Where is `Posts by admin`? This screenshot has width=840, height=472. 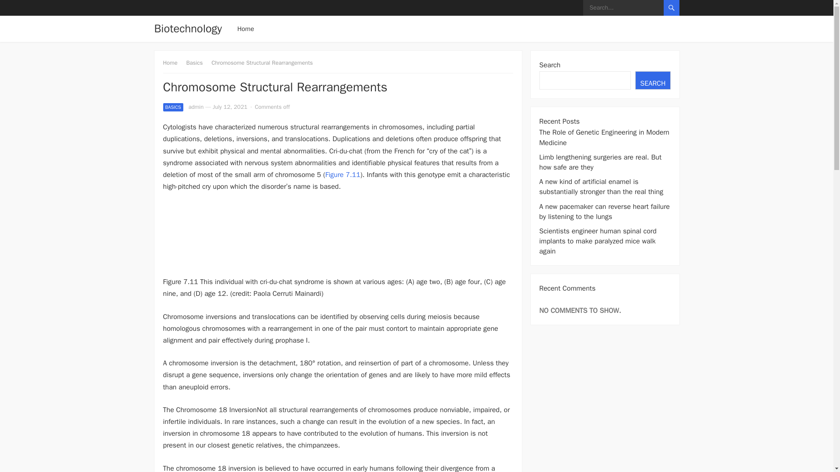 Posts by admin is located at coordinates (196, 107).